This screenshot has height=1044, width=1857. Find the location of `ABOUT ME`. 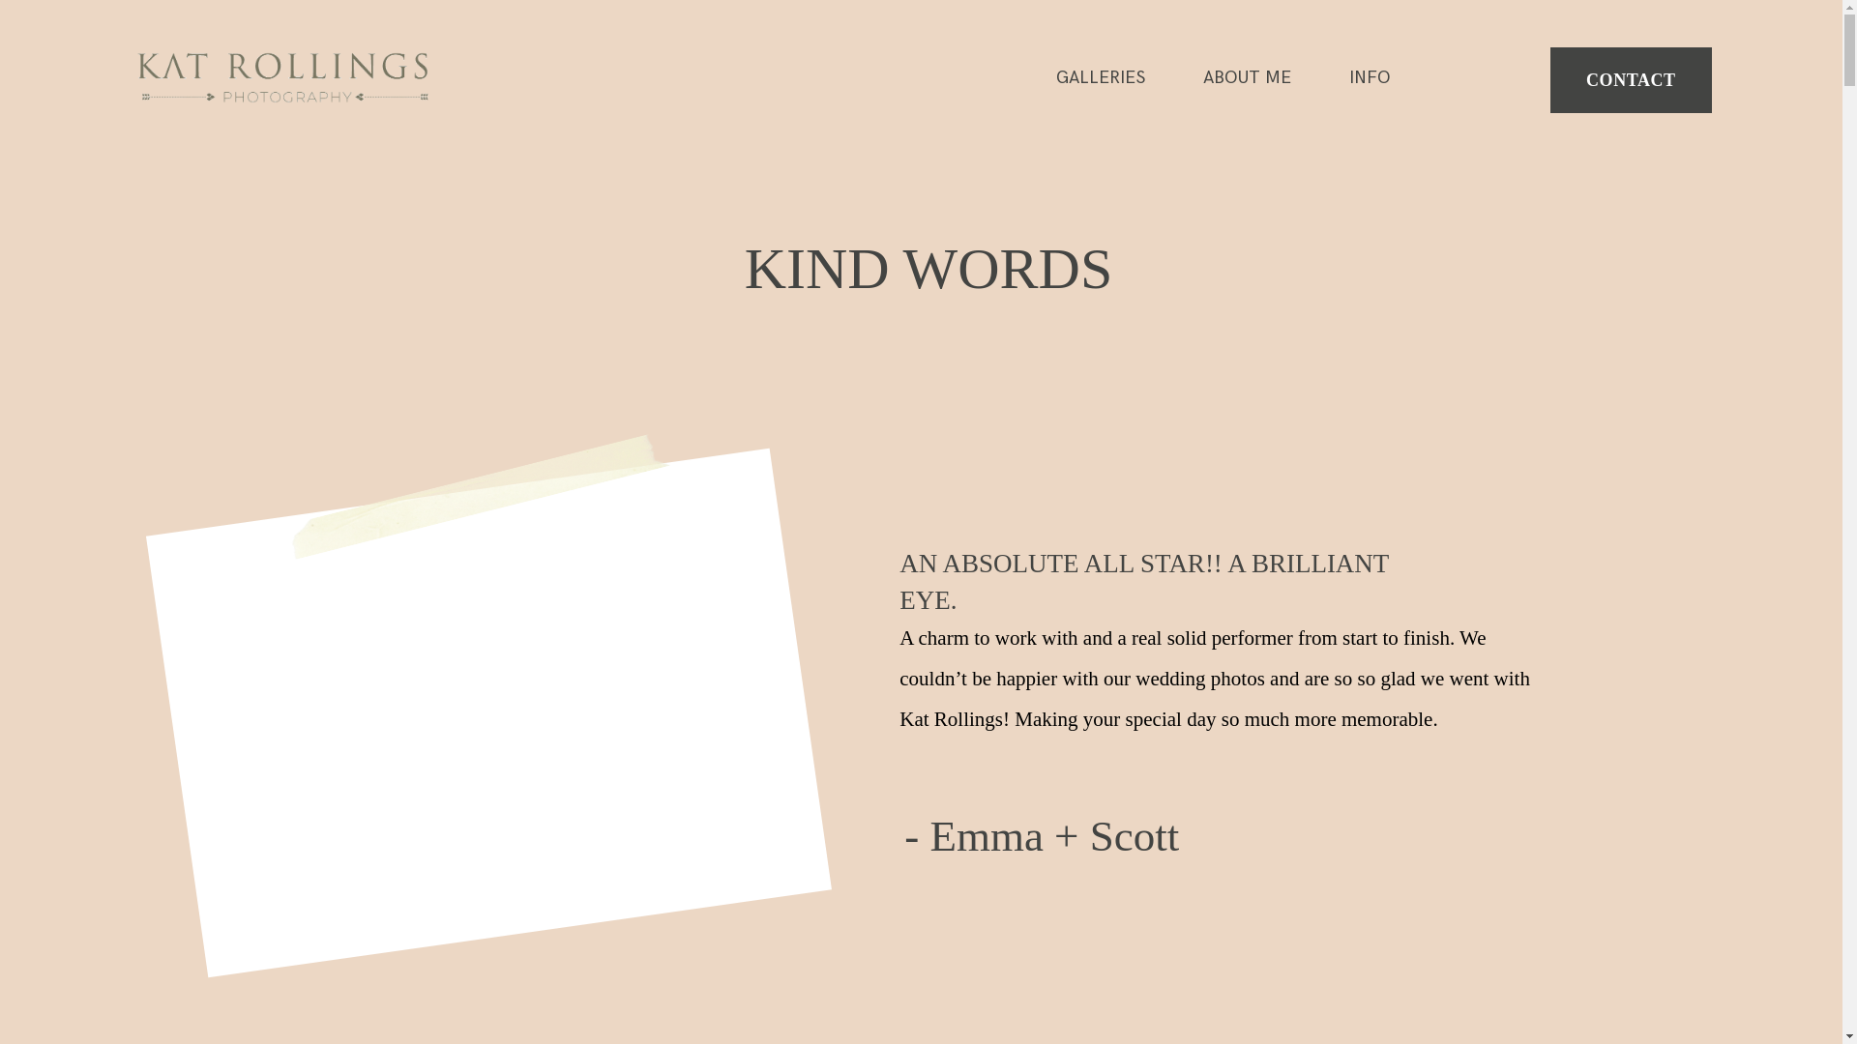

ABOUT ME is located at coordinates (1248, 78).